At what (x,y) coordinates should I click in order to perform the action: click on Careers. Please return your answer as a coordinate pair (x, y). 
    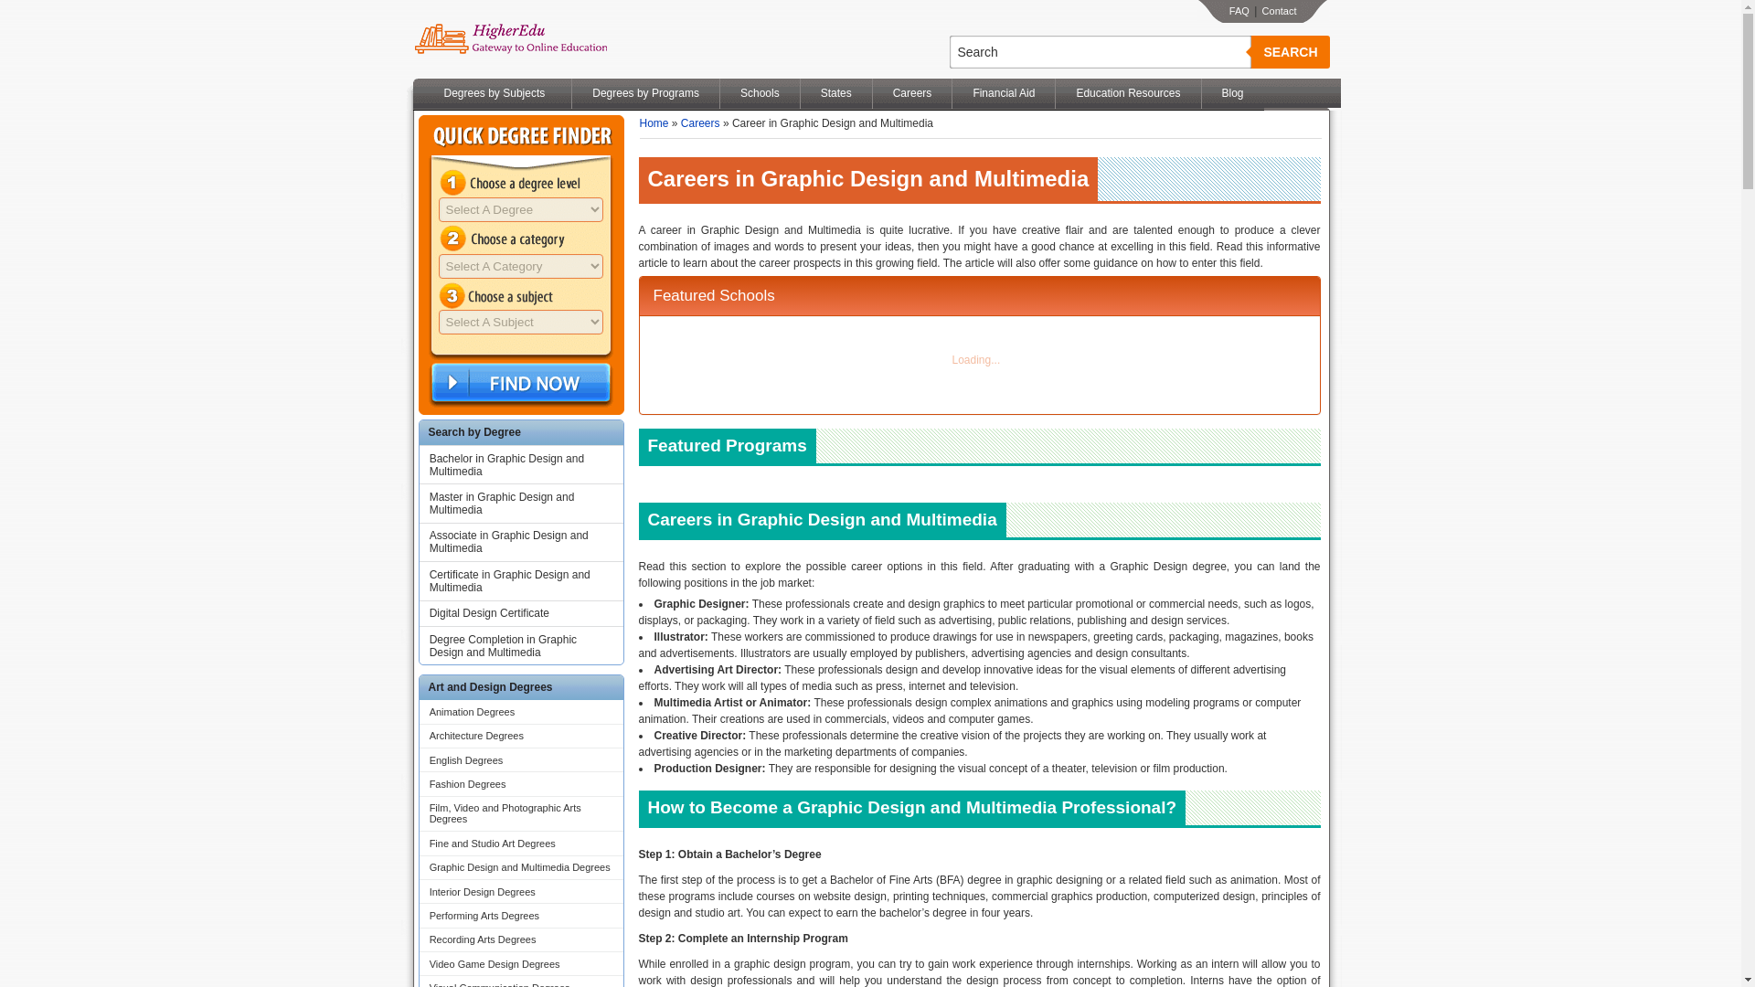
    Looking at the image, I should click on (912, 93).